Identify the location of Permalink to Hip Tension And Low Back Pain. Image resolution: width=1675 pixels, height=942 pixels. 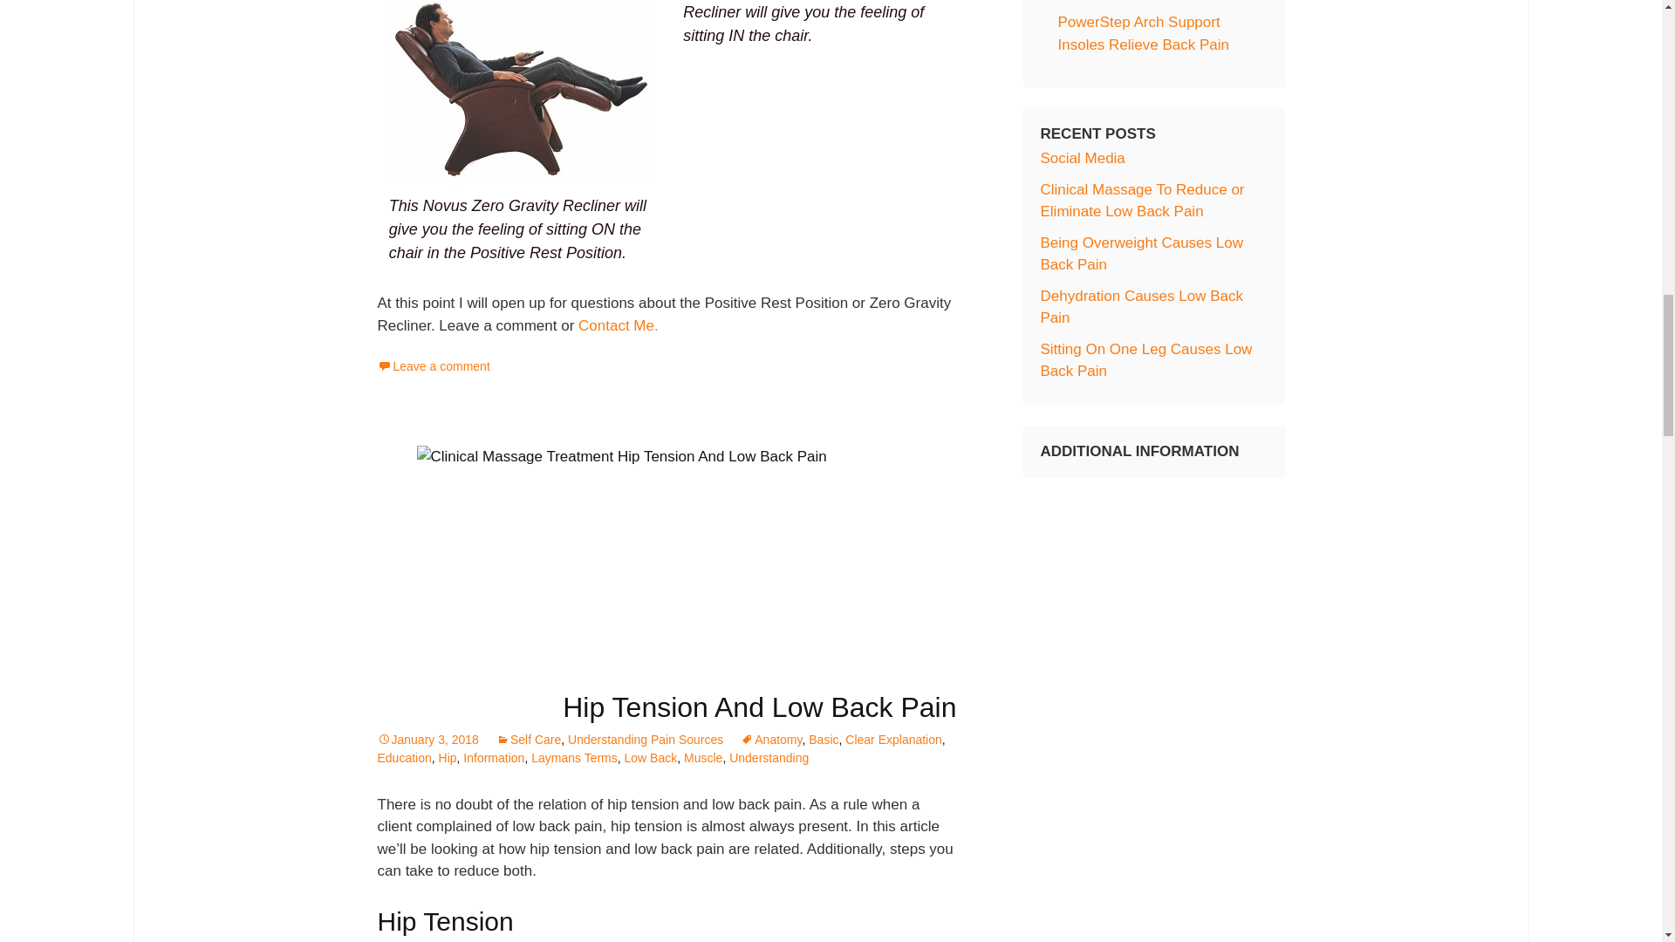
(427, 740).